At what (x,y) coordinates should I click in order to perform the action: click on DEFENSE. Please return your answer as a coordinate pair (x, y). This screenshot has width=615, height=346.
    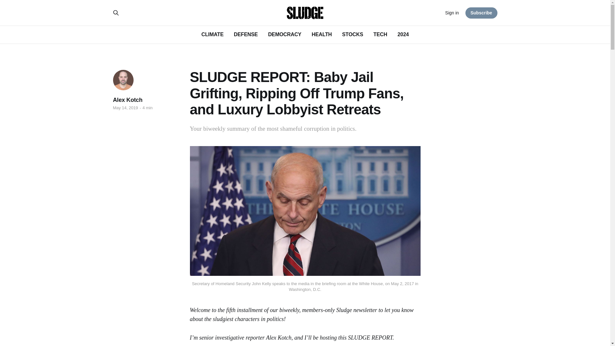
    Looking at the image, I should click on (245, 34).